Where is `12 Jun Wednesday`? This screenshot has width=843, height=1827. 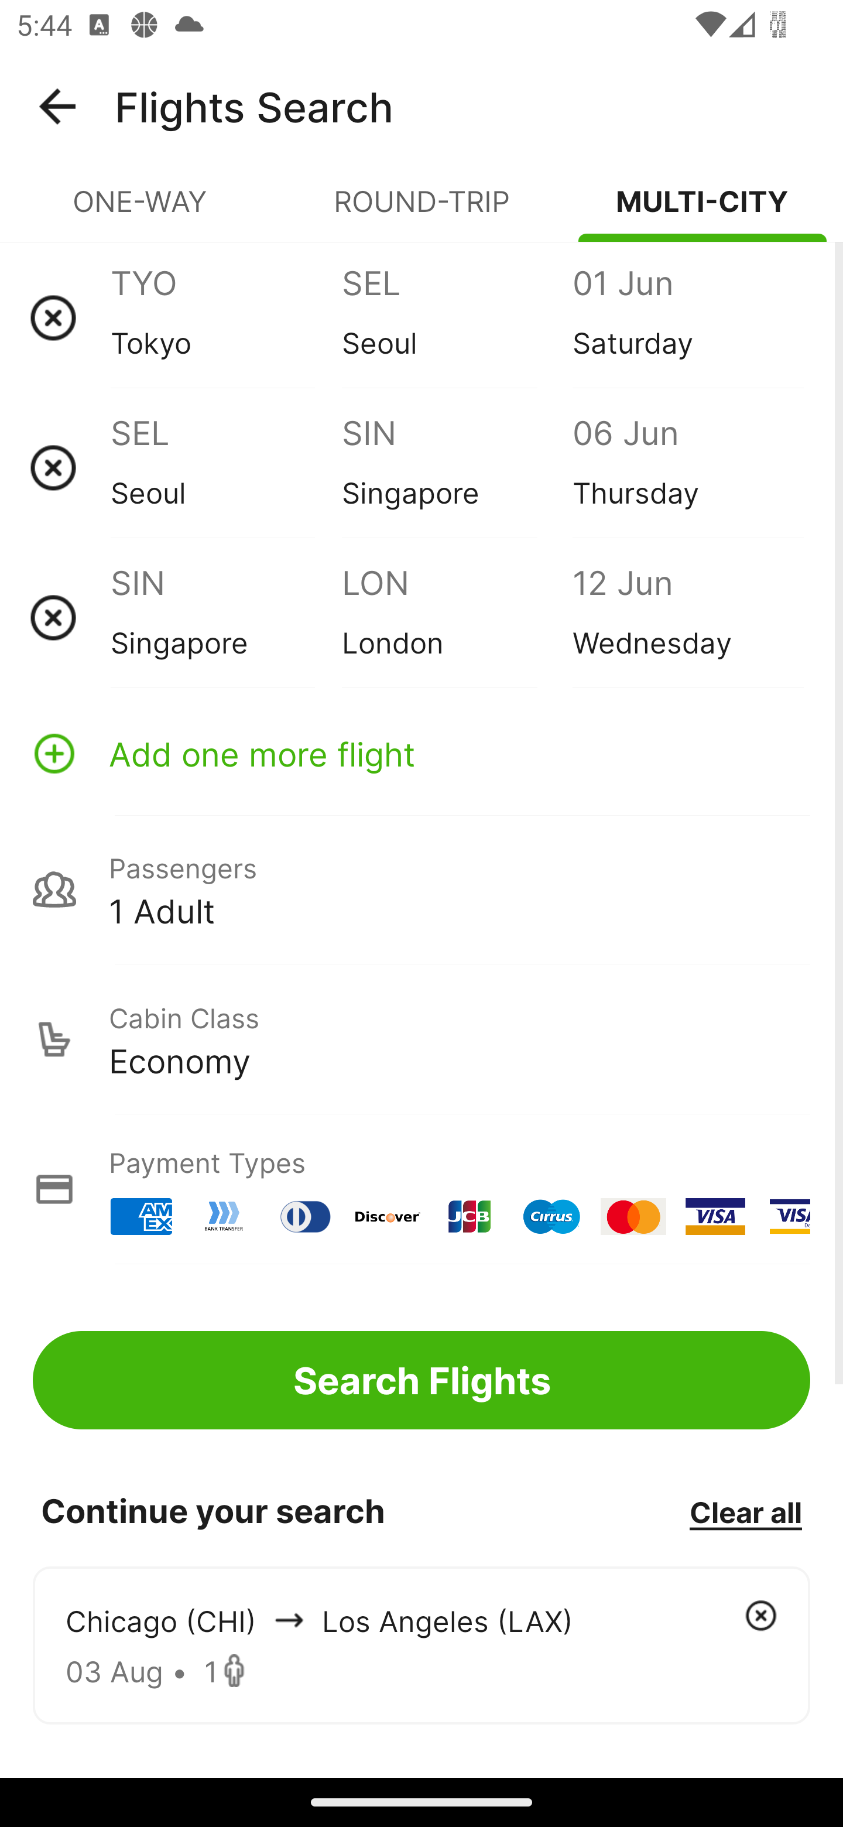 12 Jun Wednesday is located at coordinates (687, 617).